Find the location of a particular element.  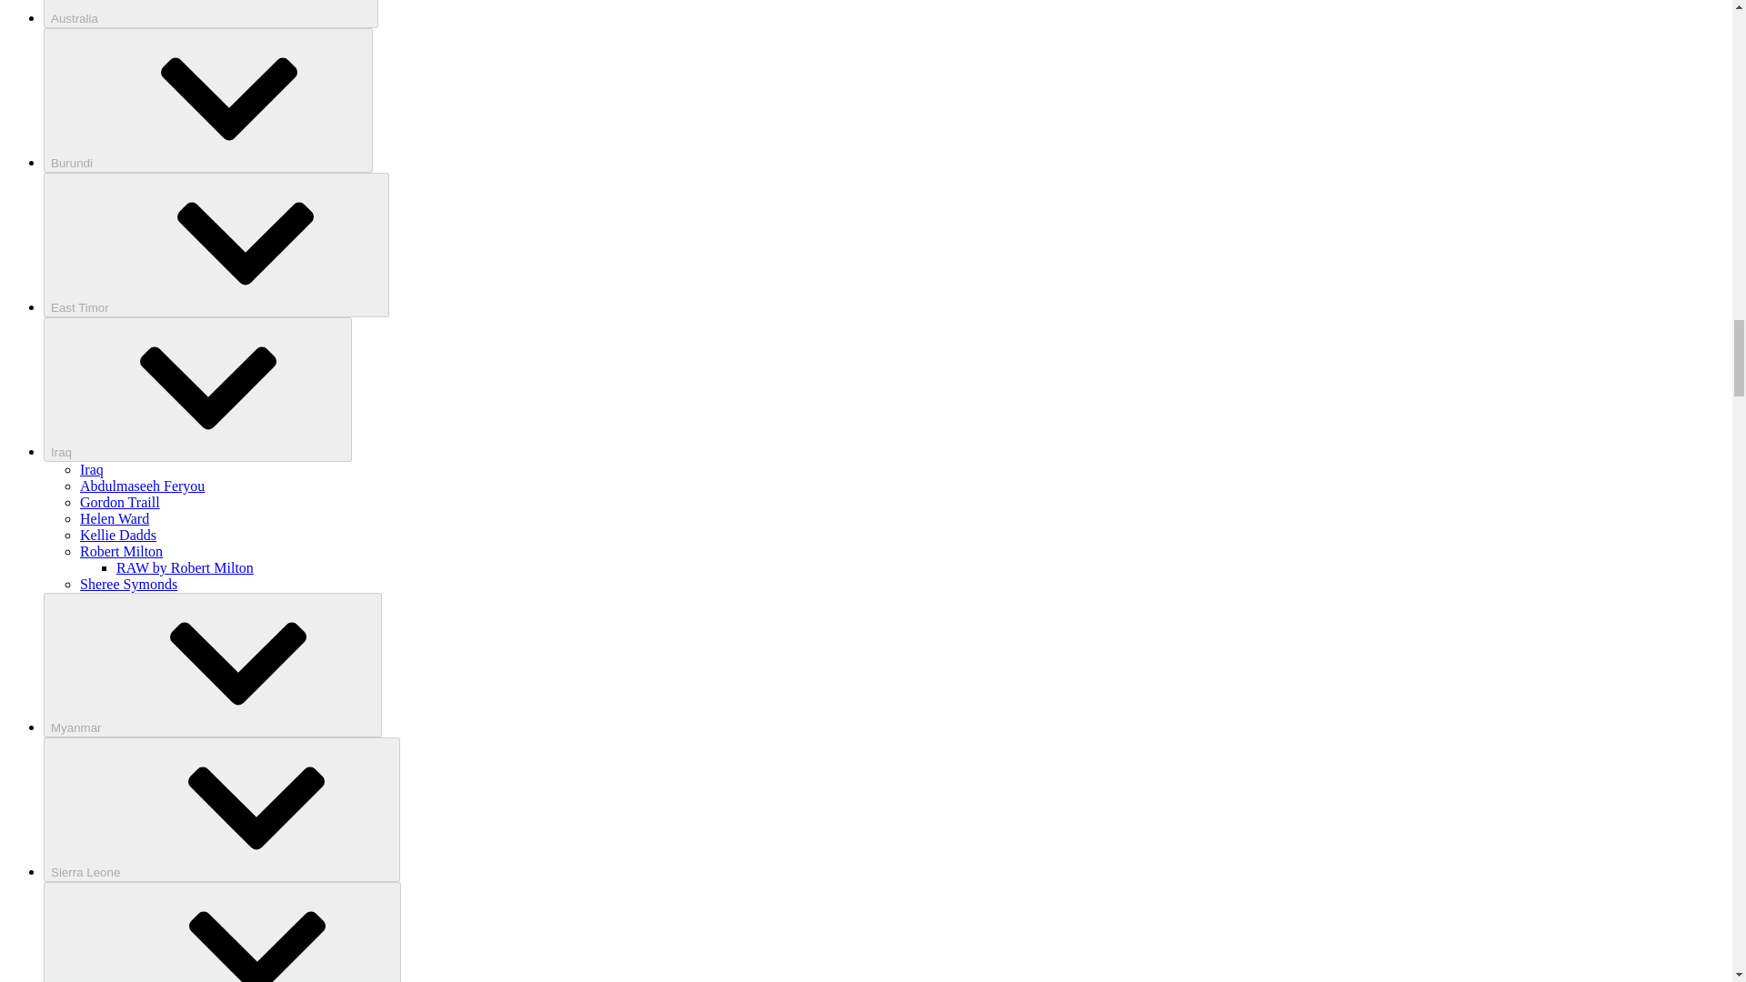

Australia is located at coordinates (211, 15).